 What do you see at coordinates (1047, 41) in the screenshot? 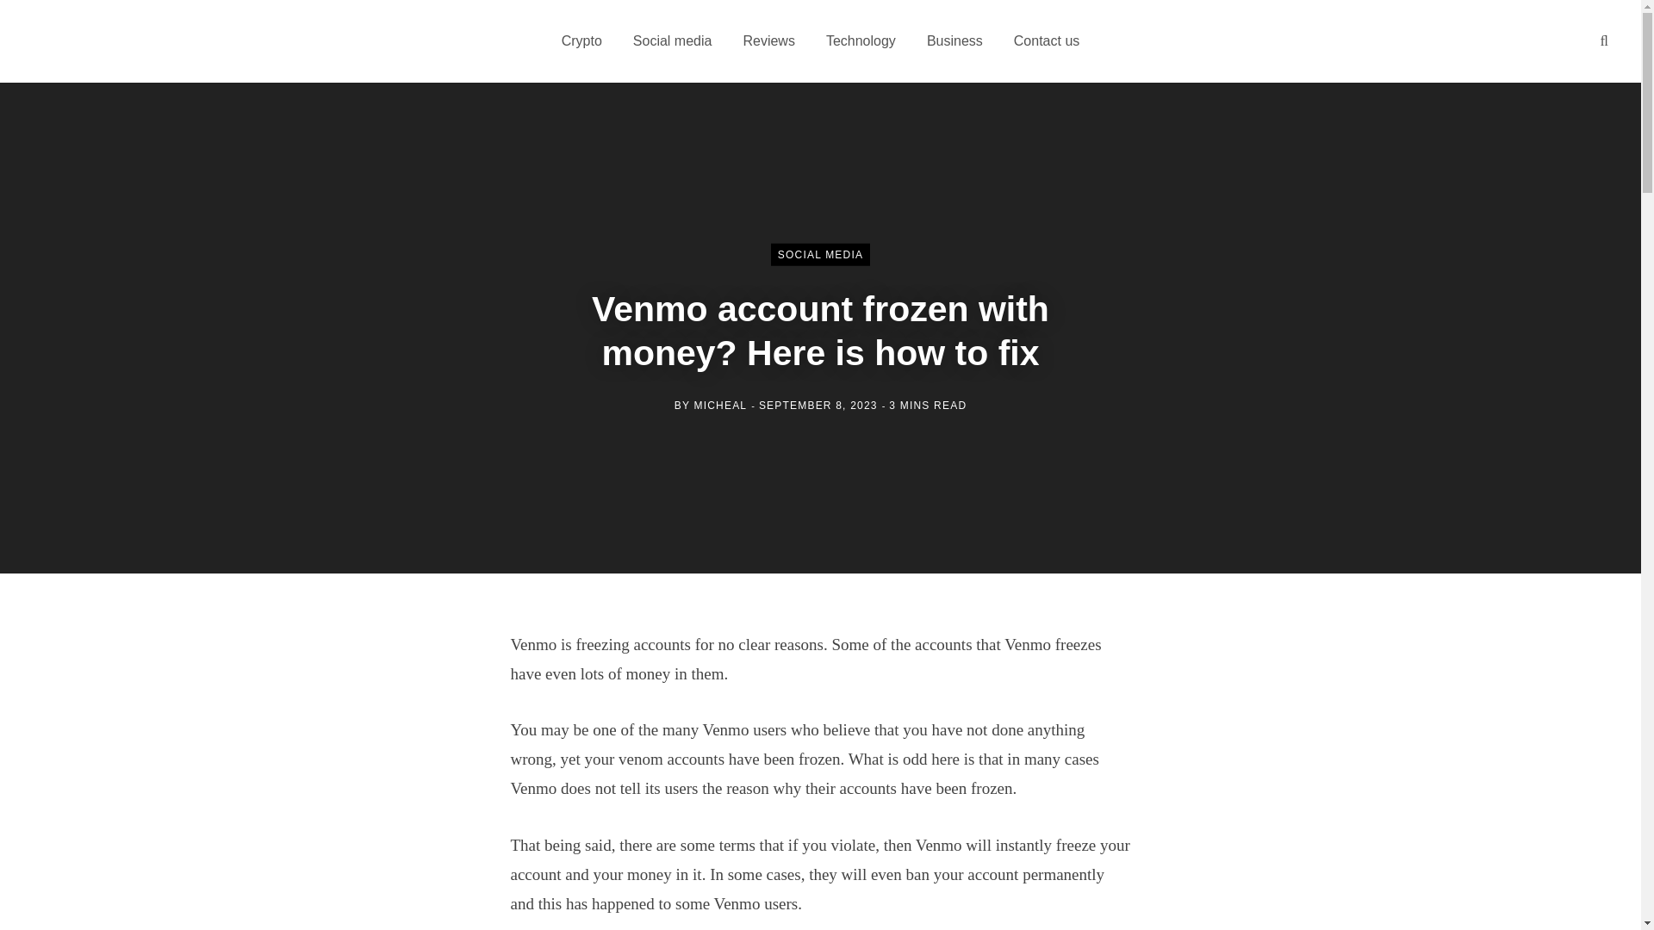
I see `Contact us` at bounding box center [1047, 41].